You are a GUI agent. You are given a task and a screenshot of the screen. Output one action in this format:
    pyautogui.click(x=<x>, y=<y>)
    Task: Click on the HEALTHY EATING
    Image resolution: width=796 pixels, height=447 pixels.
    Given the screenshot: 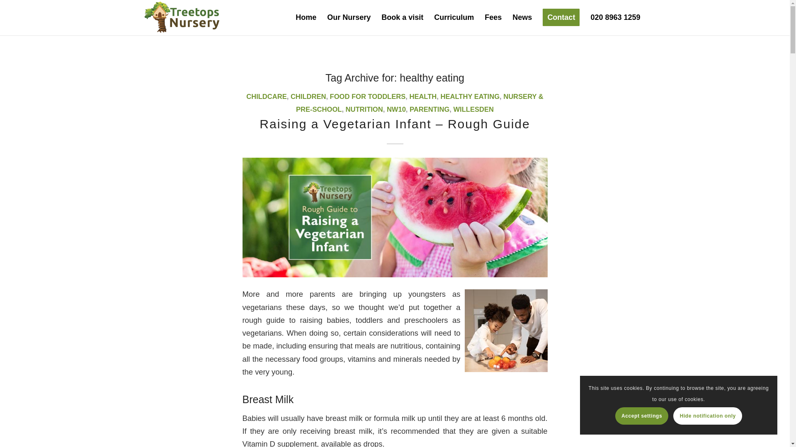 What is the action you would take?
    pyautogui.click(x=470, y=96)
    